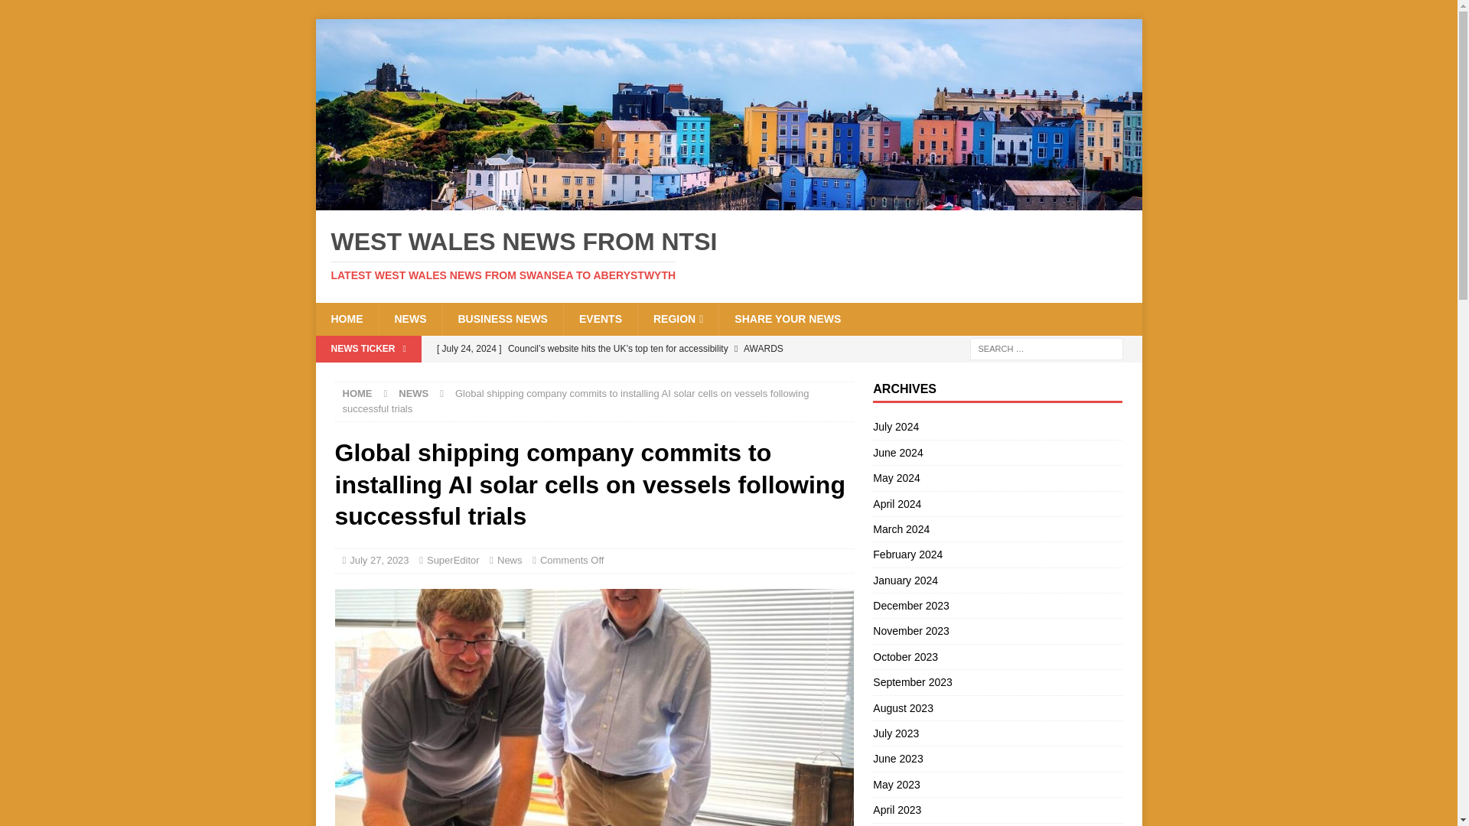 The width and height of the screenshot is (1469, 826). What do you see at coordinates (728, 255) in the screenshot?
I see `West Wales News from NTSI` at bounding box center [728, 255].